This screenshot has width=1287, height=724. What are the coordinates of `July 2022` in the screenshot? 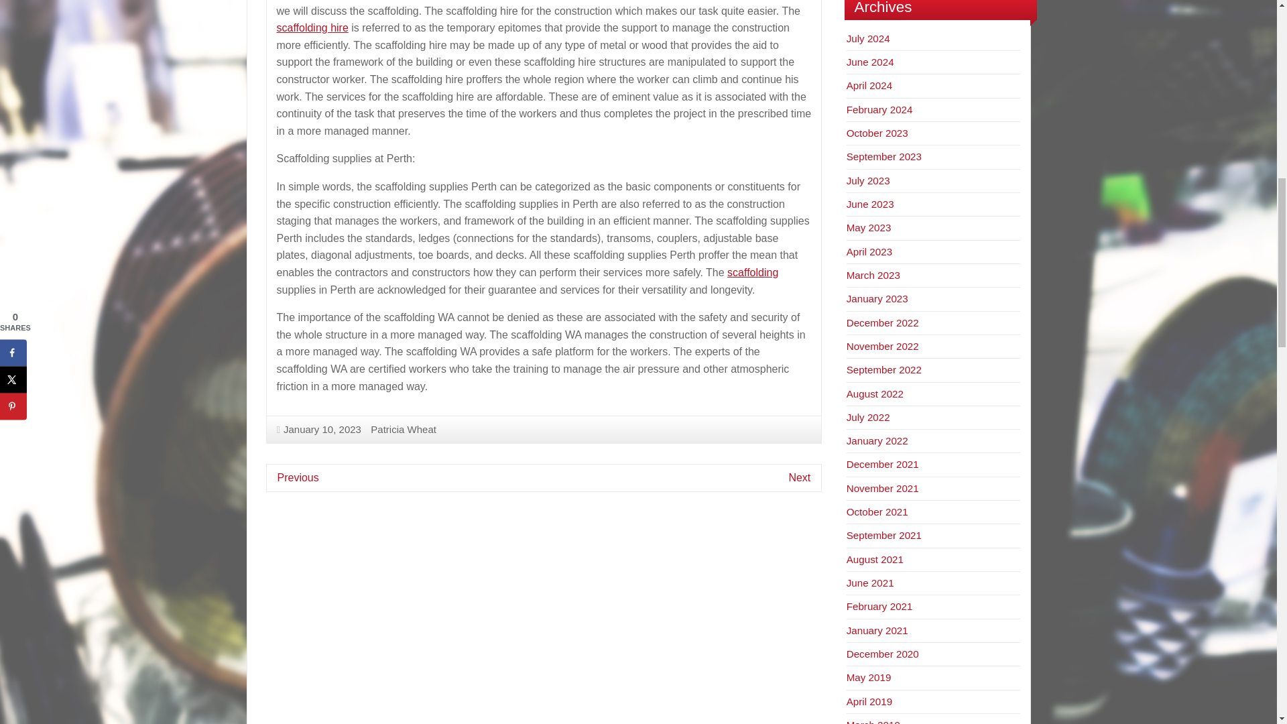 It's located at (869, 417).